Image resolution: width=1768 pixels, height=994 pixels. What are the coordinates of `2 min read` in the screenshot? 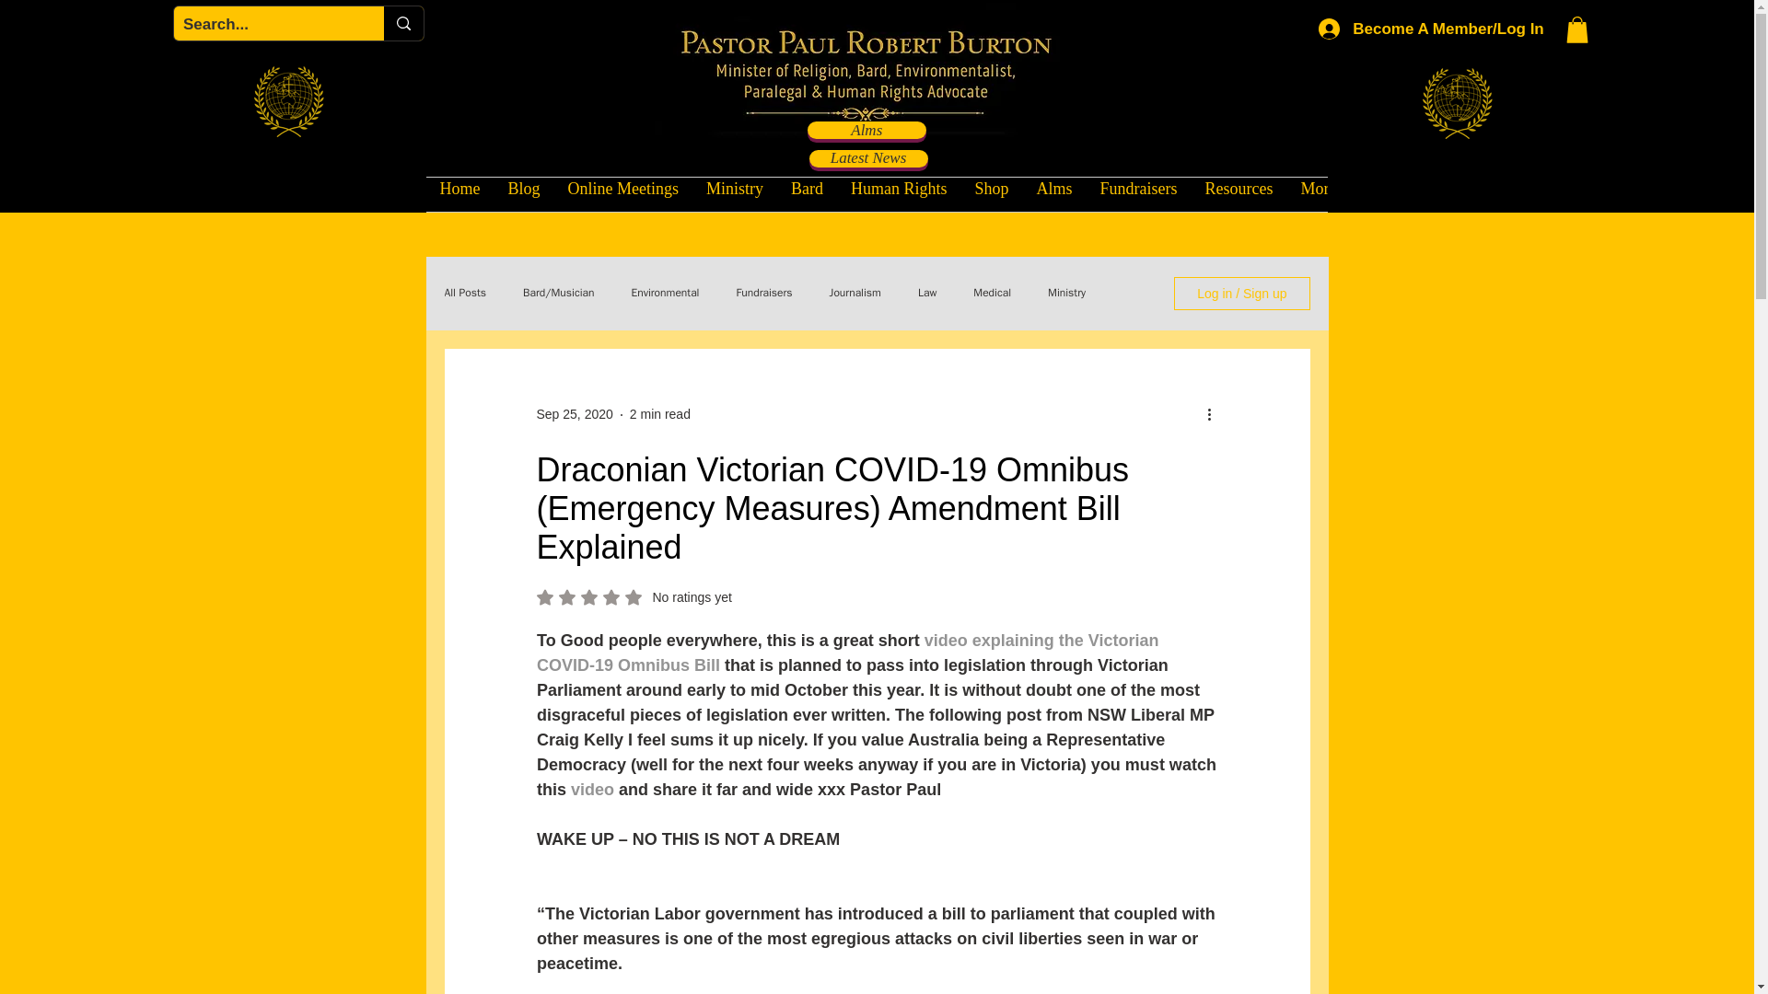 It's located at (659, 413).